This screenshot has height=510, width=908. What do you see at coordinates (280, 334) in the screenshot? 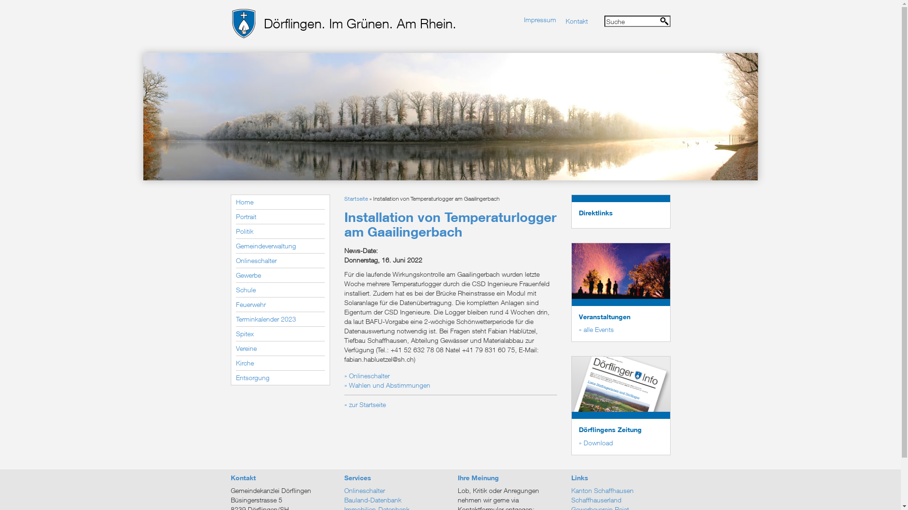
I see `Spitex` at bounding box center [280, 334].